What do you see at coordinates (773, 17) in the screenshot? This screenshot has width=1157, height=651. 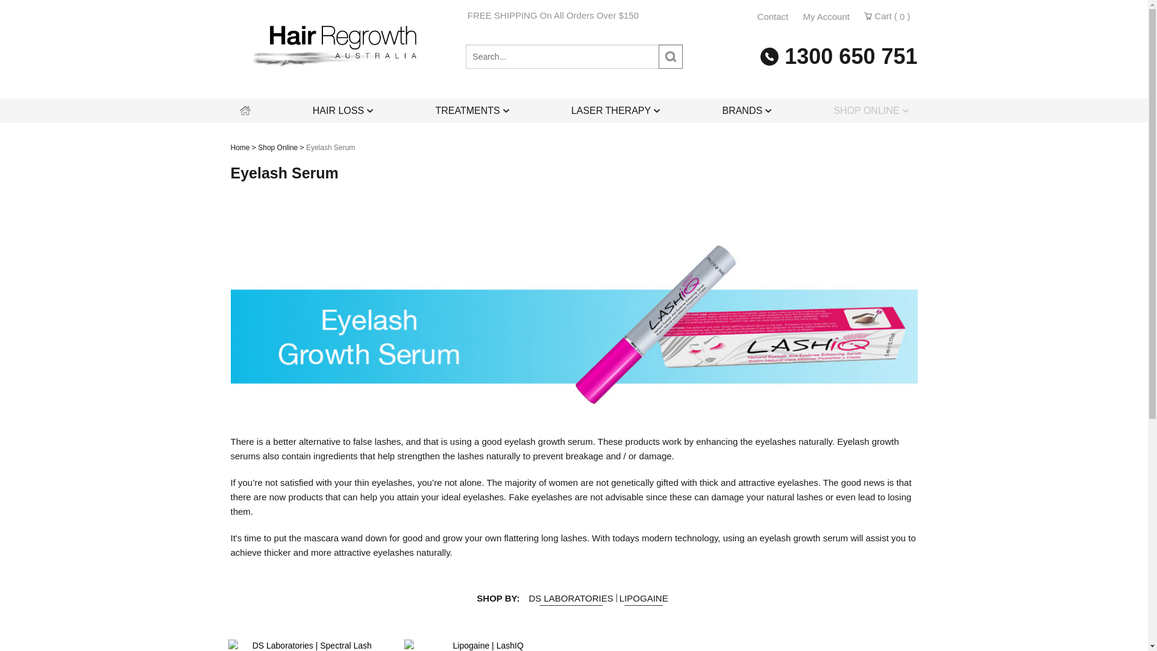 I see `Contact` at bounding box center [773, 17].